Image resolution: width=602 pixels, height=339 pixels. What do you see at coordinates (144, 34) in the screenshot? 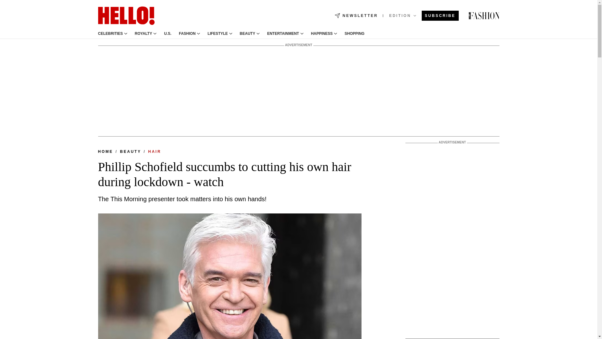
I see `ROYALTY` at bounding box center [144, 34].